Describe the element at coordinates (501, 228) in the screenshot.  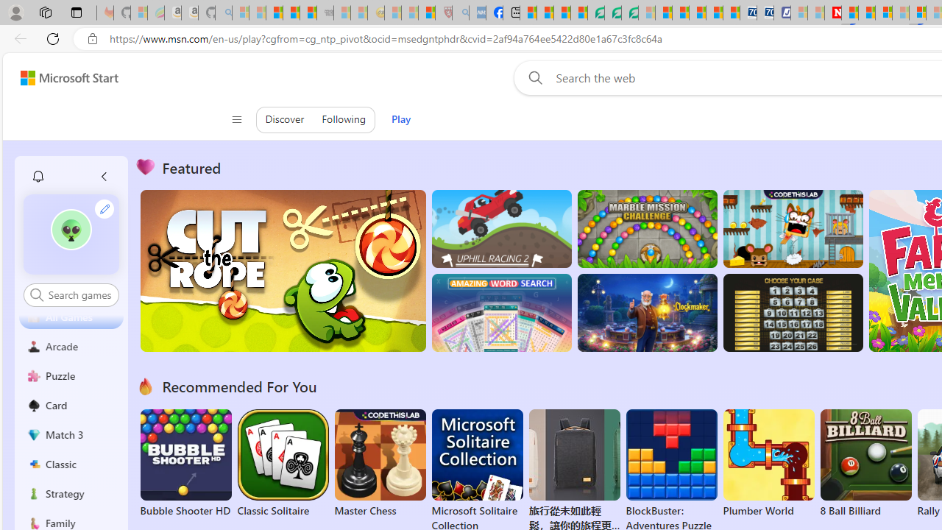
I see `Up Hill Racing 2` at that location.